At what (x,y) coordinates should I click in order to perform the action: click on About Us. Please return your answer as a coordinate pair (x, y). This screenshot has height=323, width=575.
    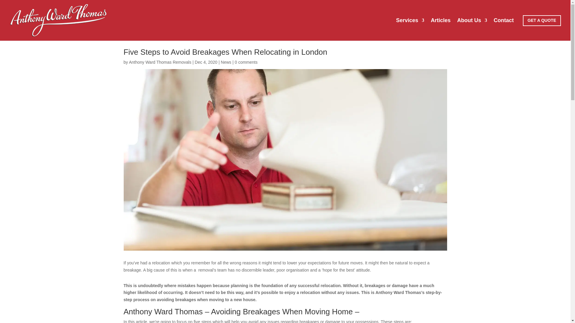
    Looking at the image, I should click on (472, 29).